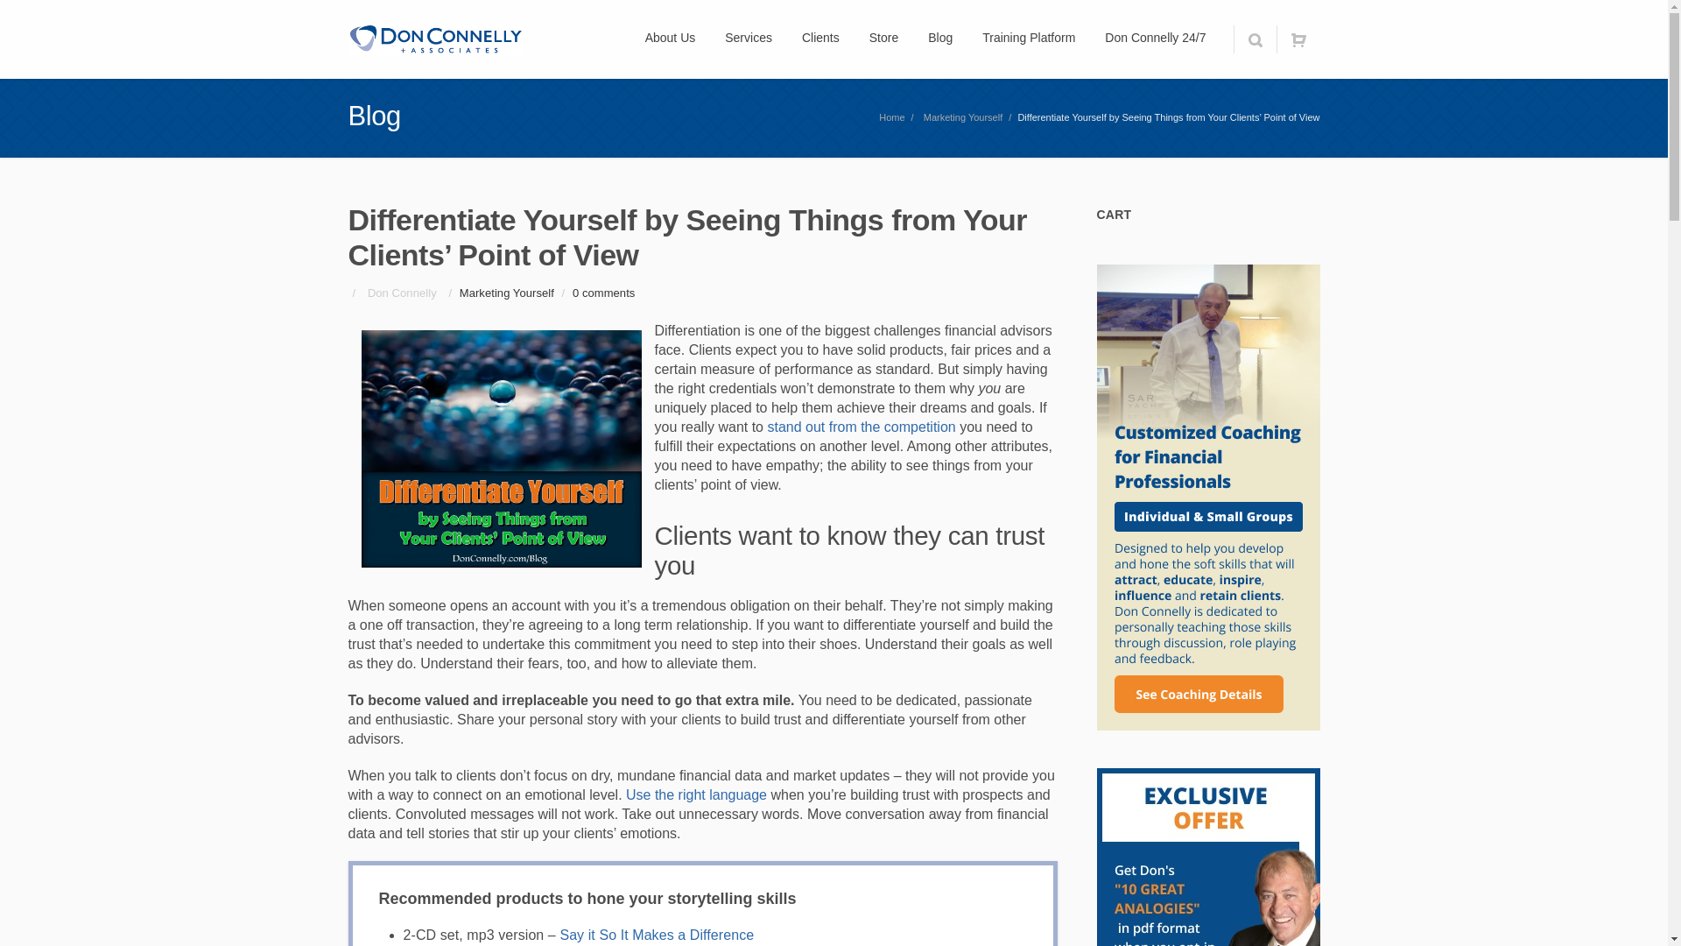 Image resolution: width=1681 pixels, height=946 pixels. I want to click on stand out from the competition, so click(860, 427).